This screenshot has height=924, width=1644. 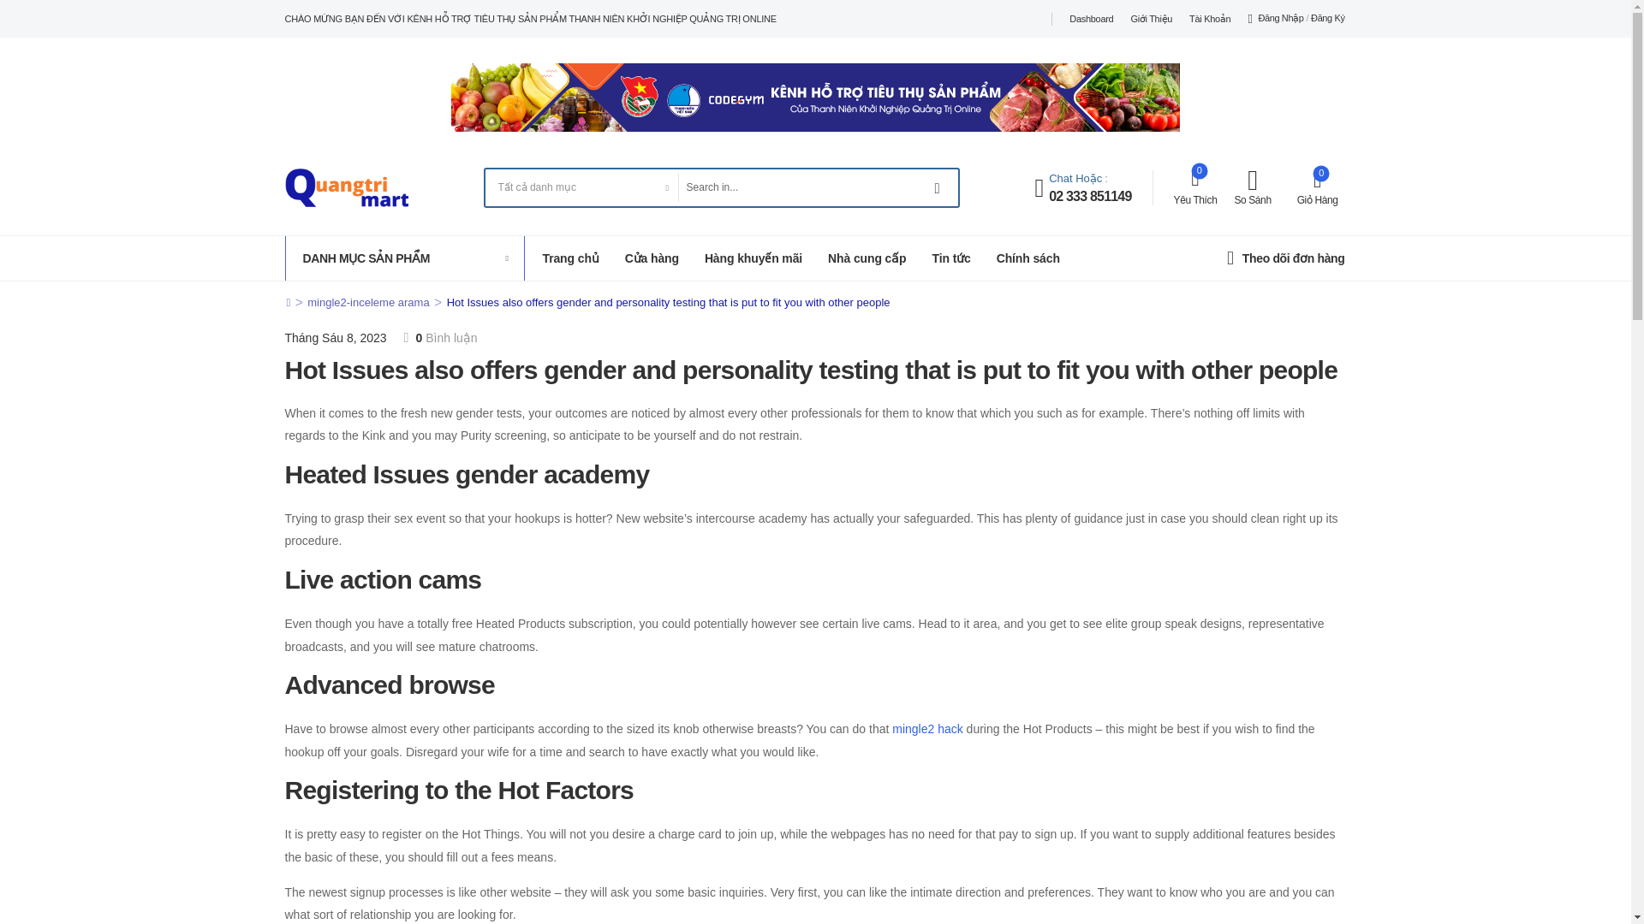 What do you see at coordinates (368, 301) in the screenshot?
I see `mingle2-inceleme arama` at bounding box center [368, 301].